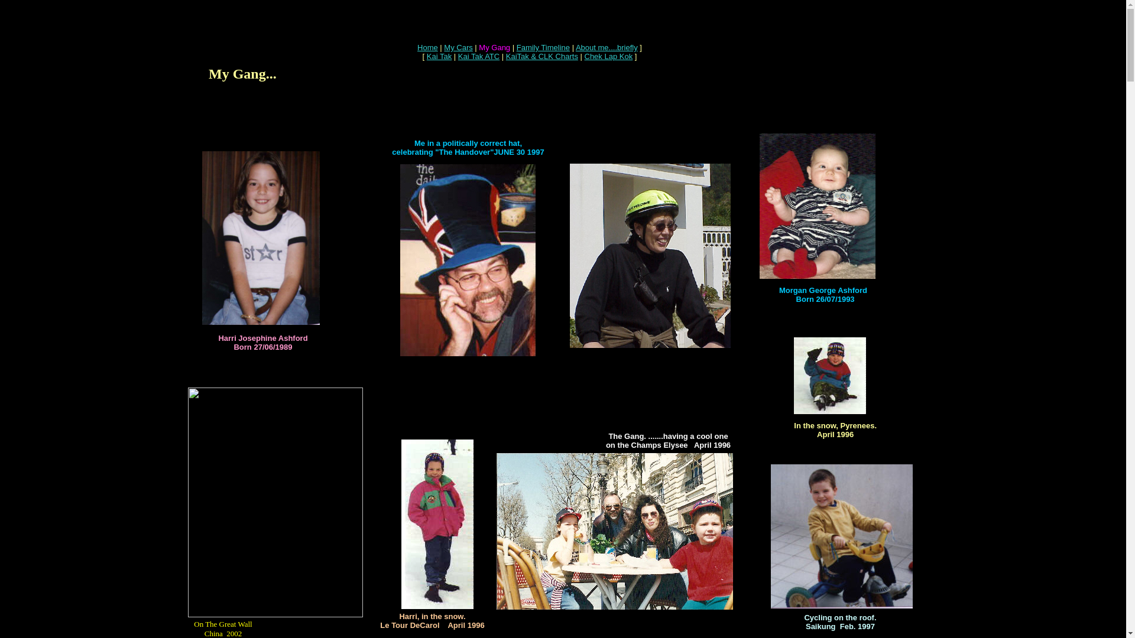 The height and width of the screenshot is (638, 1135). I want to click on Home, so click(428, 47).